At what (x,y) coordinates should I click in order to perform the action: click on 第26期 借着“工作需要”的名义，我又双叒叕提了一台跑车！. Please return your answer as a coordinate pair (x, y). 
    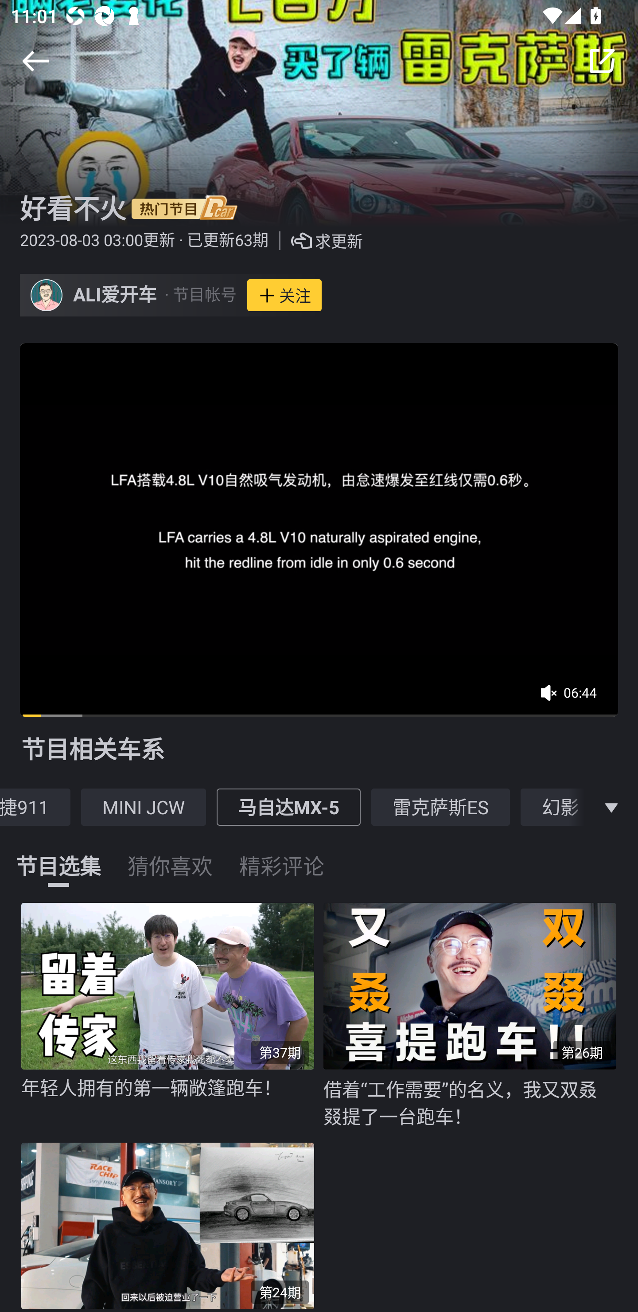
    Looking at the image, I should click on (475, 1016).